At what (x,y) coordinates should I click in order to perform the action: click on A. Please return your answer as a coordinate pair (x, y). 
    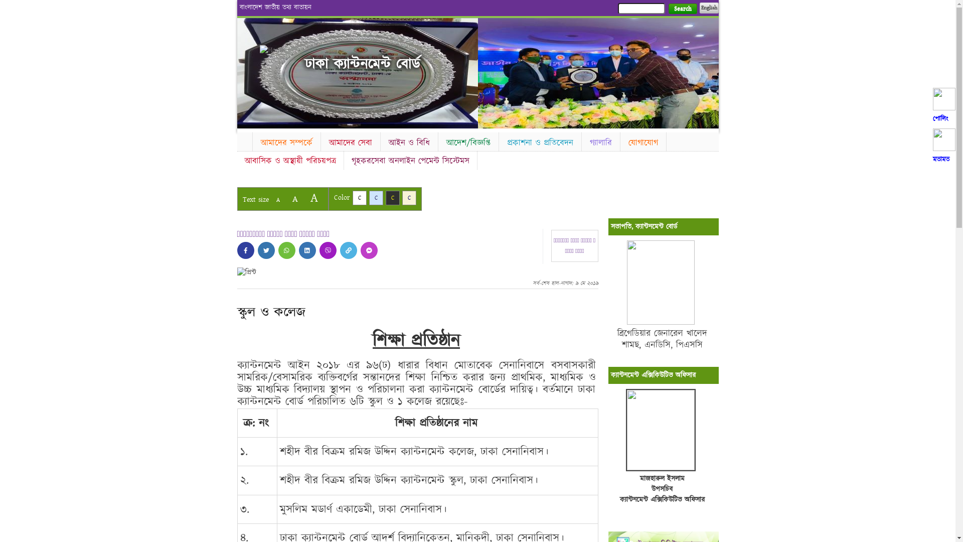
    Looking at the image, I should click on (295, 199).